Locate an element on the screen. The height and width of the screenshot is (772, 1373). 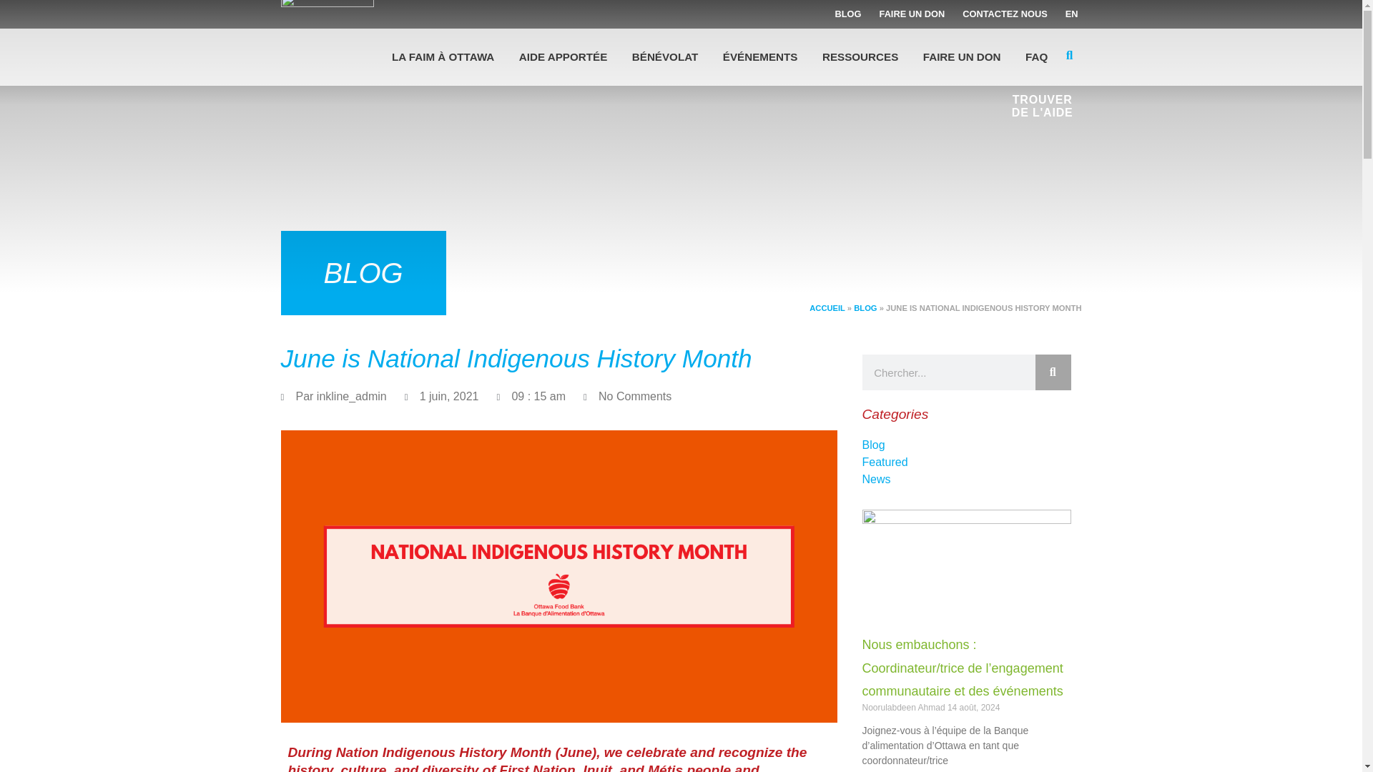
BLOG is located at coordinates (848, 14).